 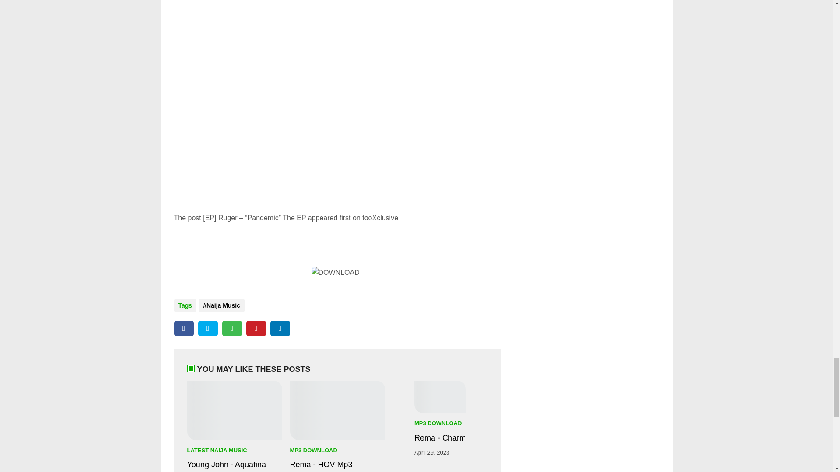 I want to click on Rema - HOV Mp3 Download , so click(x=337, y=465).